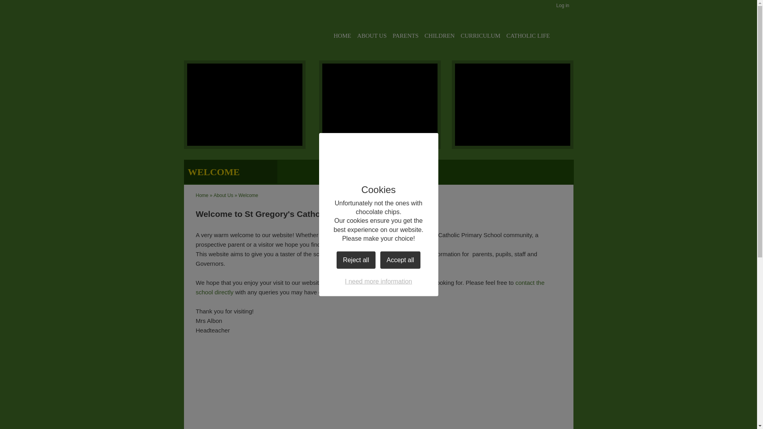 This screenshot has height=429, width=763. Describe the element at coordinates (343, 36) in the screenshot. I see `HOME` at that location.